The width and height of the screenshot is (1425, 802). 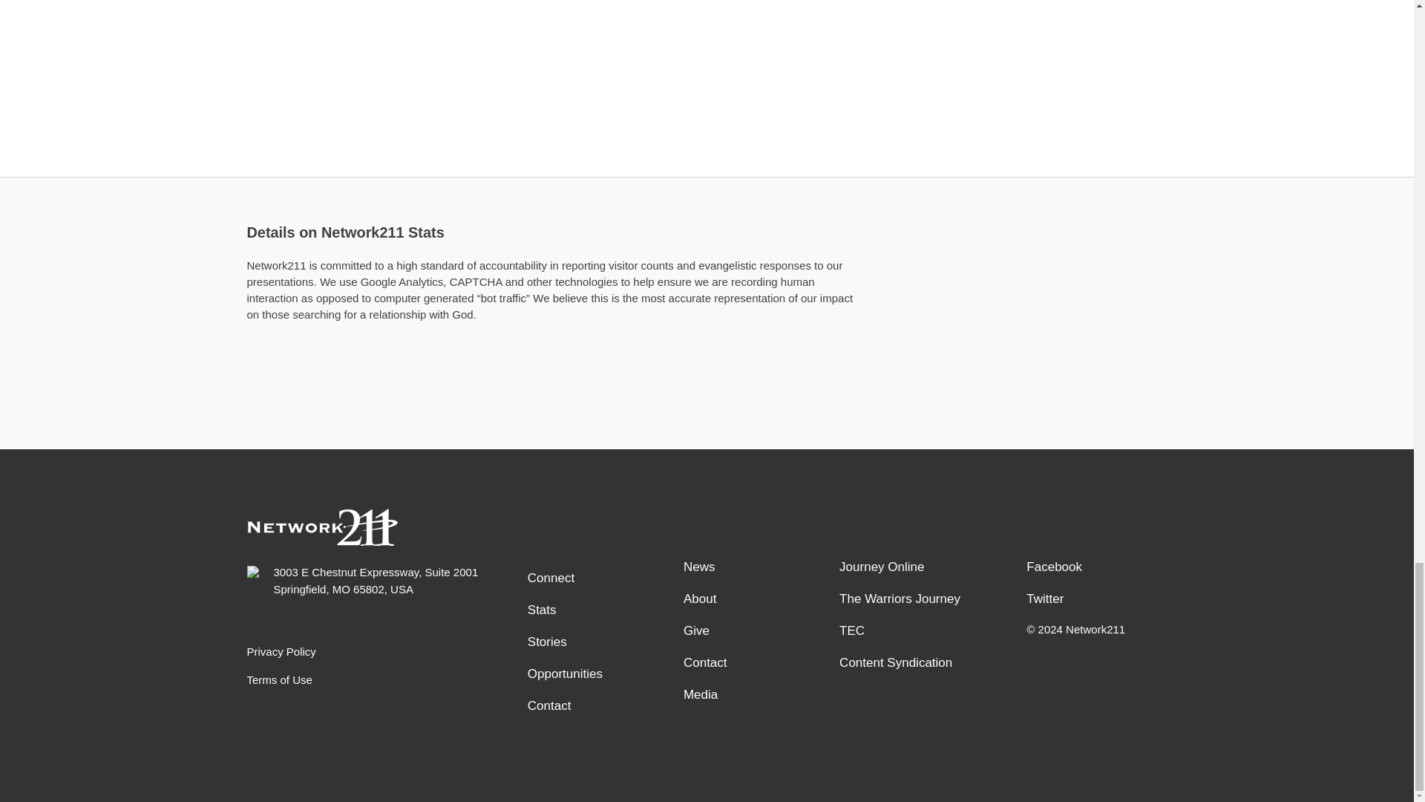 I want to click on Media, so click(x=753, y=695).